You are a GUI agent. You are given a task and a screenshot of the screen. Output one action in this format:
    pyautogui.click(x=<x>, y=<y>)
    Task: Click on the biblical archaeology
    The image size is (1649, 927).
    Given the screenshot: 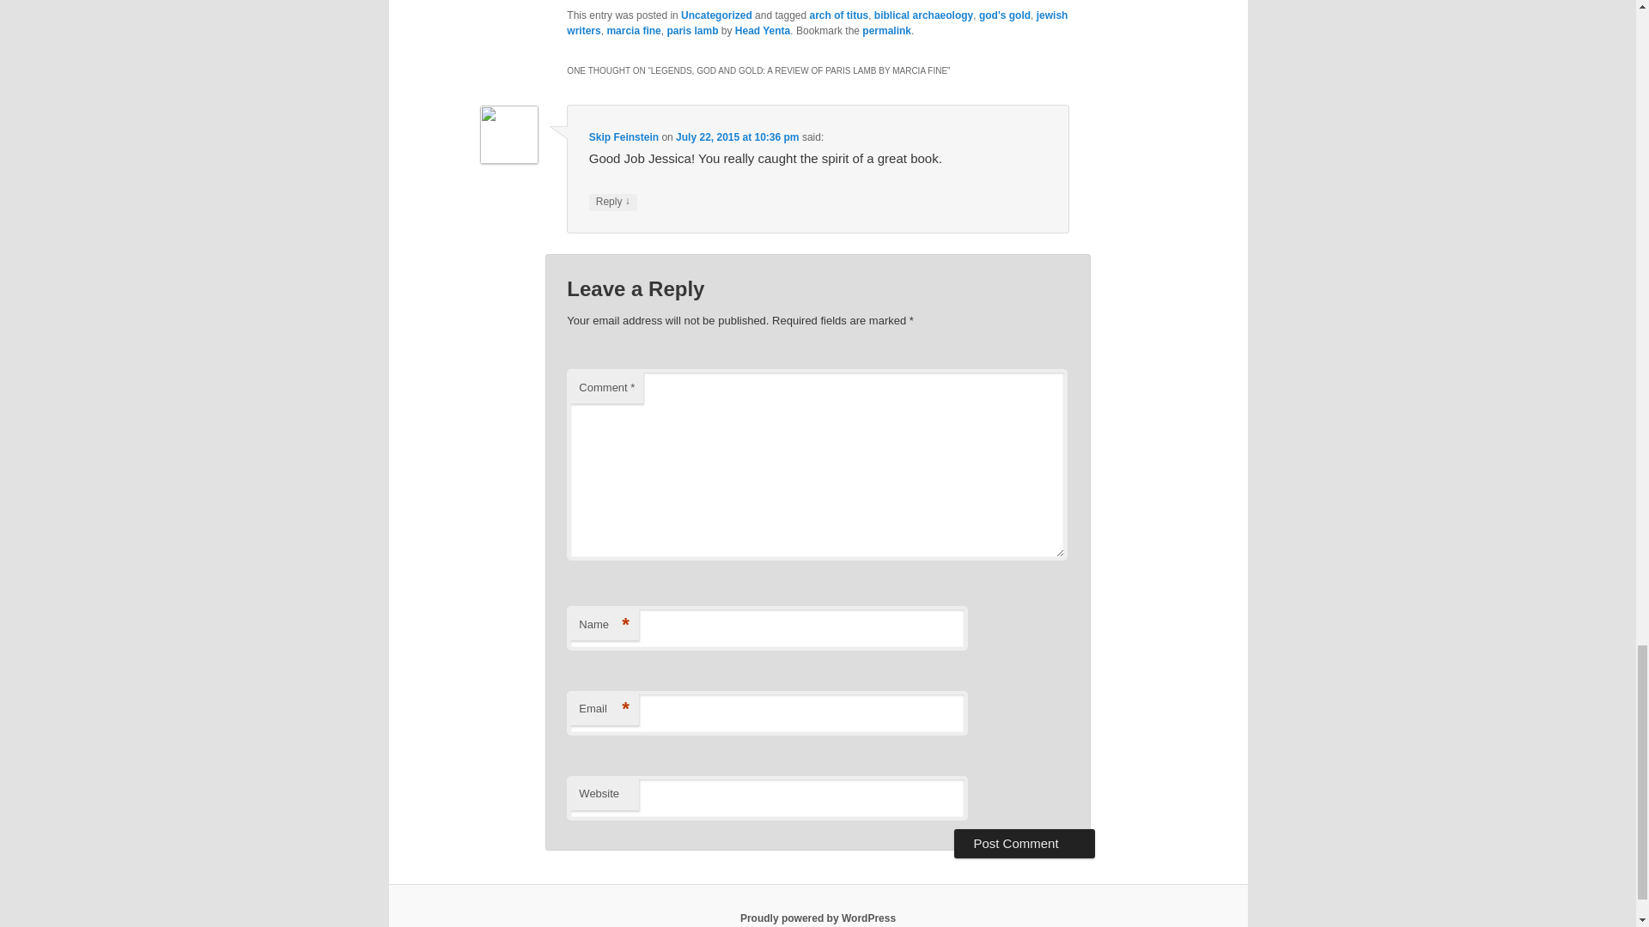 What is the action you would take?
    pyautogui.click(x=922, y=15)
    